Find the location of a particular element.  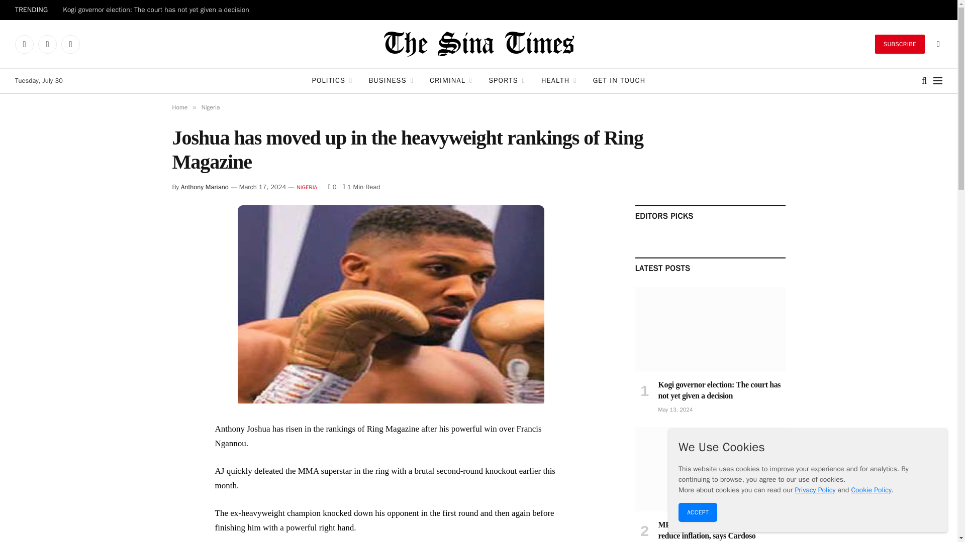

BUSINESS is located at coordinates (391, 80).